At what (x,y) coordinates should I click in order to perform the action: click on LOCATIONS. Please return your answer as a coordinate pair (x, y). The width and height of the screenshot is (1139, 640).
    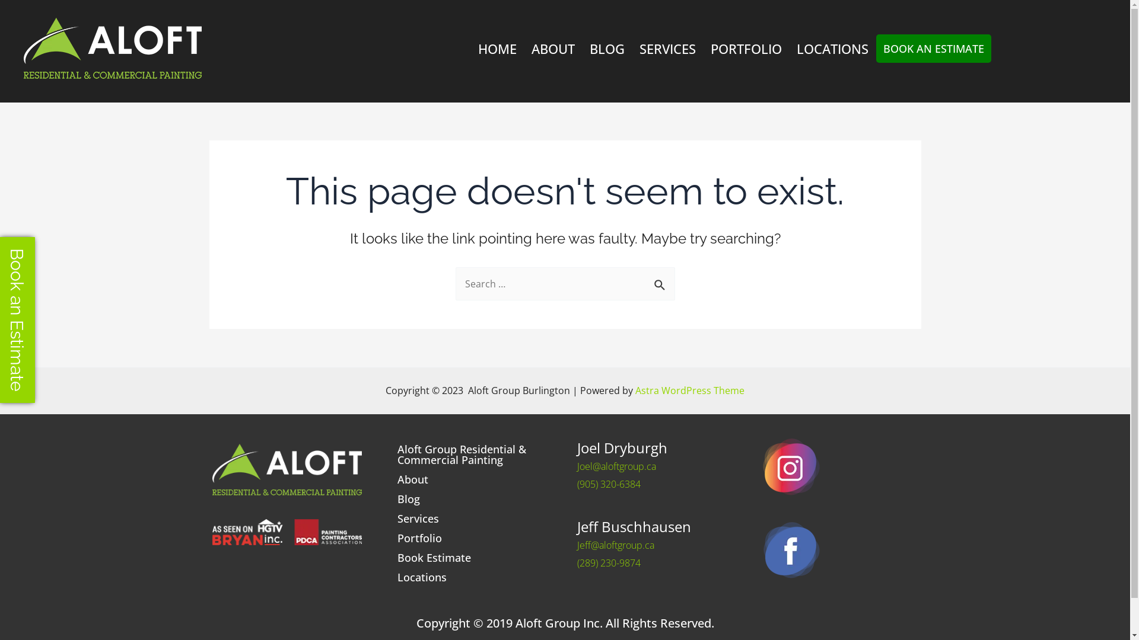
    Looking at the image, I should click on (833, 48).